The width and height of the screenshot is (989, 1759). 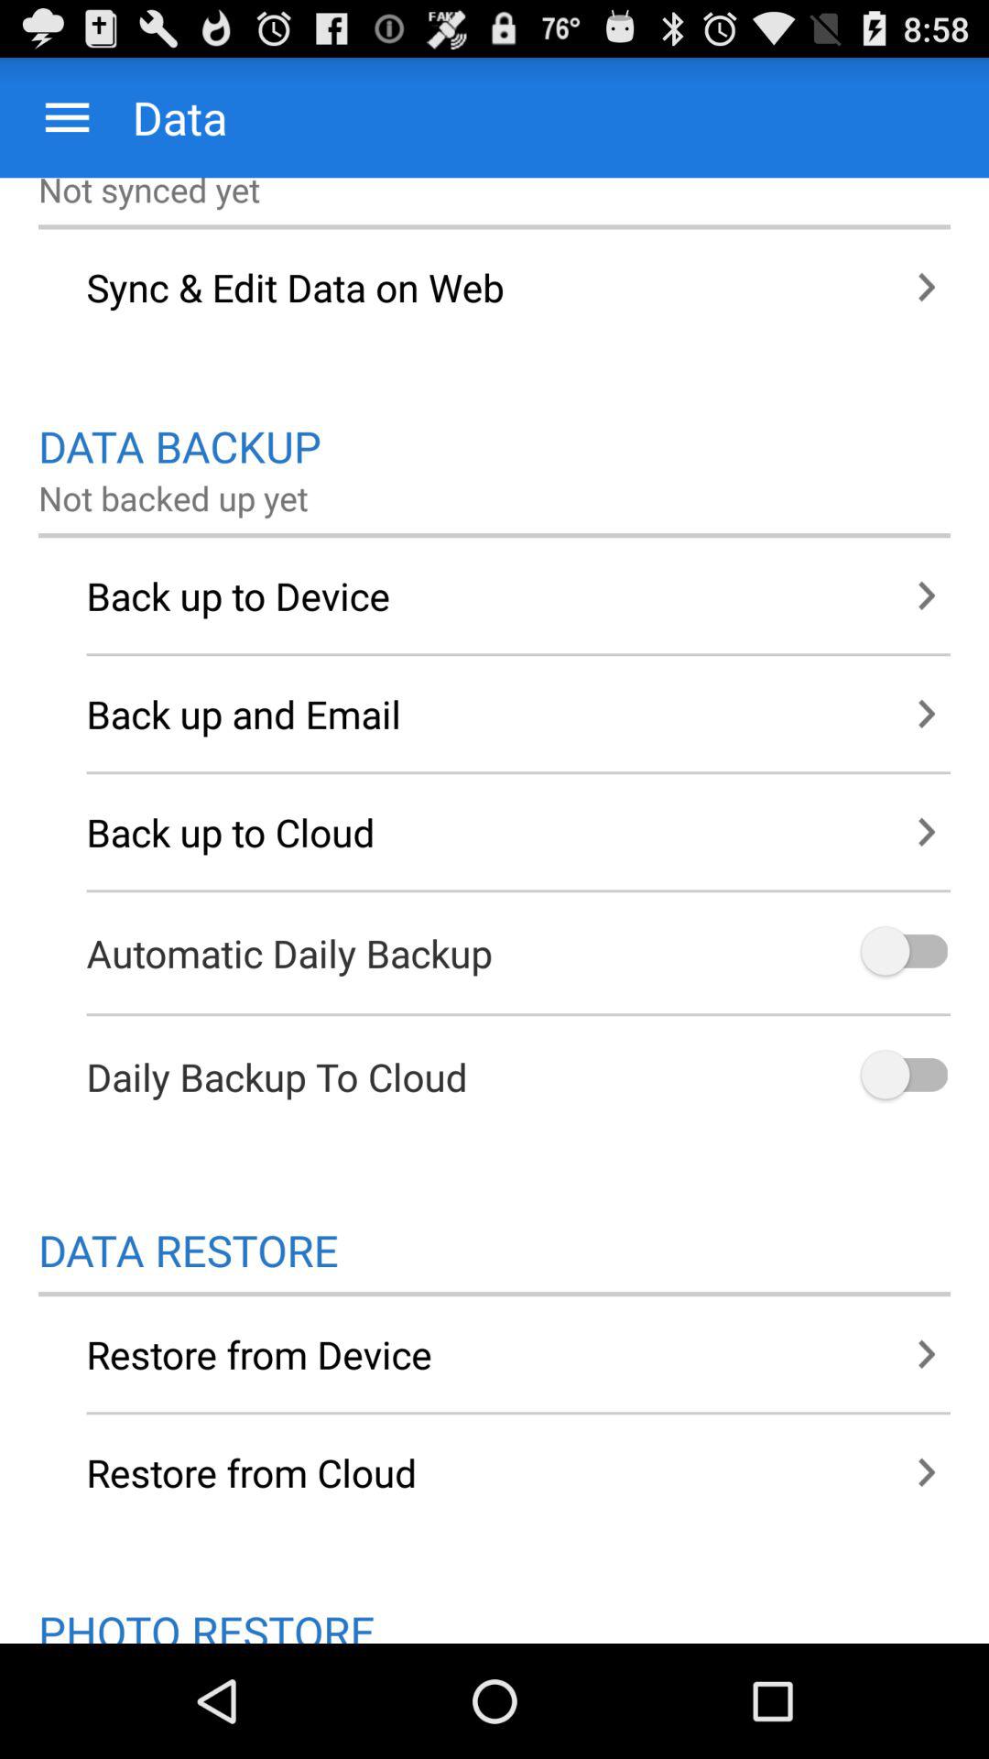 What do you see at coordinates (903, 953) in the screenshot?
I see `toggle automatic daily backup option` at bounding box center [903, 953].